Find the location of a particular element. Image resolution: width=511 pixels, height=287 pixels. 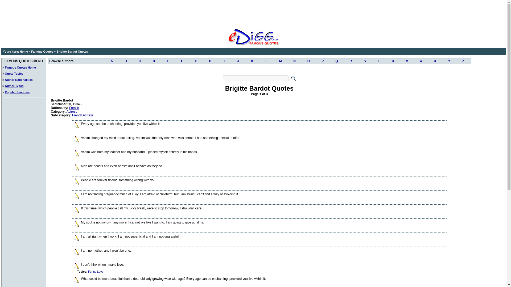

J is located at coordinates (238, 61).